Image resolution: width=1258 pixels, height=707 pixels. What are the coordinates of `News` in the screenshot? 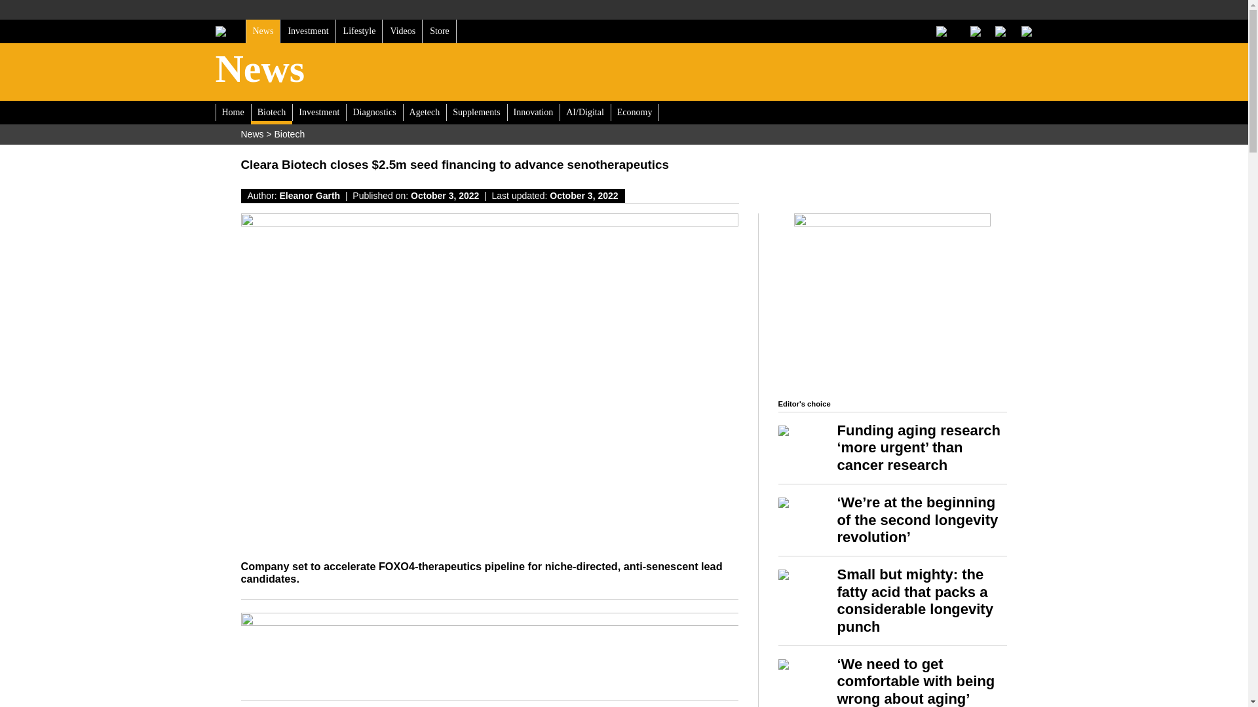 It's located at (263, 31).